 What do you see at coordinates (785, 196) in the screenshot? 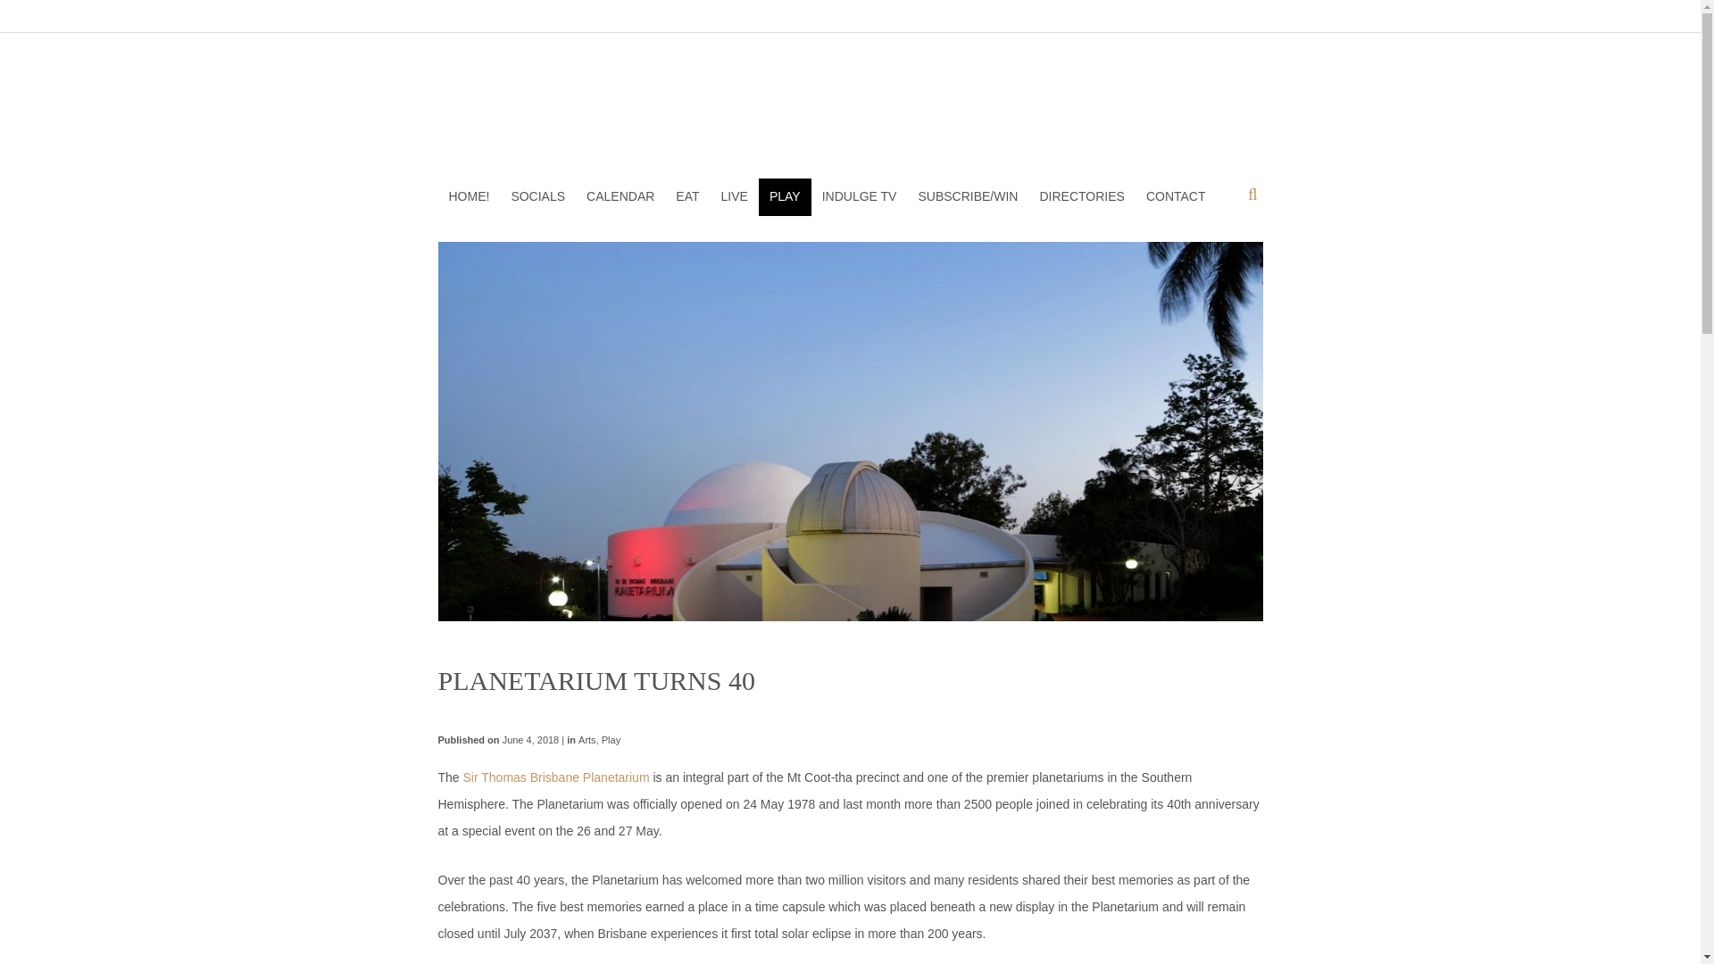
I see `PLAY` at bounding box center [785, 196].